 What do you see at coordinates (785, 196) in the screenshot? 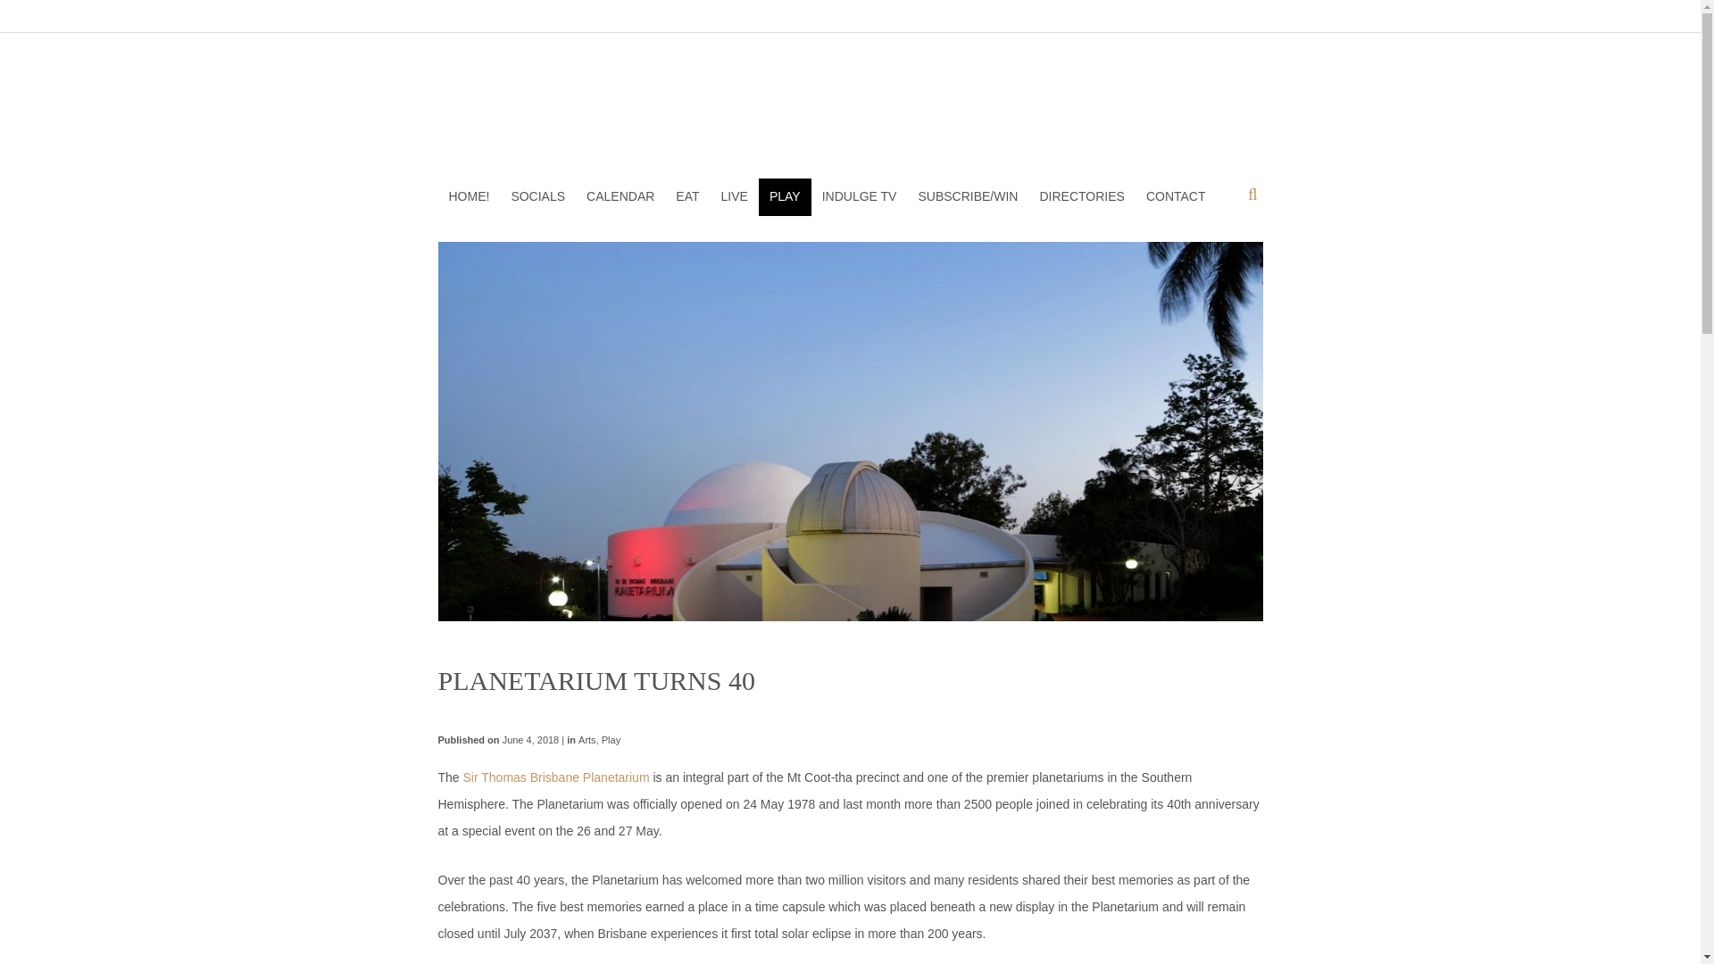
I see `PLAY` at bounding box center [785, 196].